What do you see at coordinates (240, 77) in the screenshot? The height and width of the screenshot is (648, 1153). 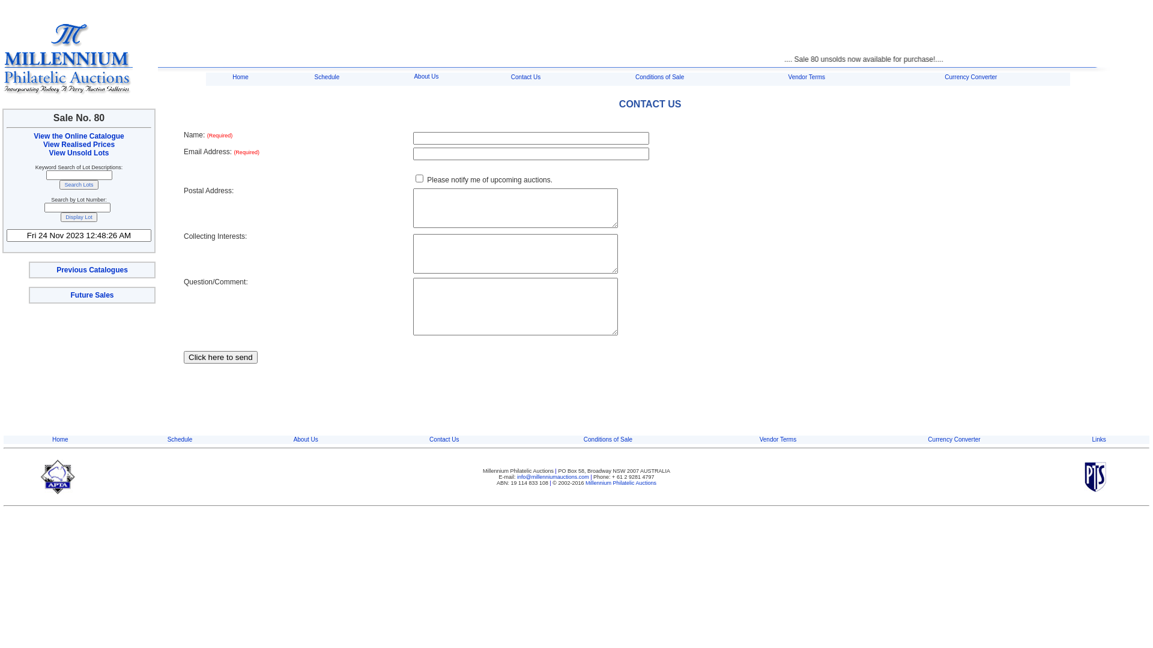 I see `Home` at bounding box center [240, 77].